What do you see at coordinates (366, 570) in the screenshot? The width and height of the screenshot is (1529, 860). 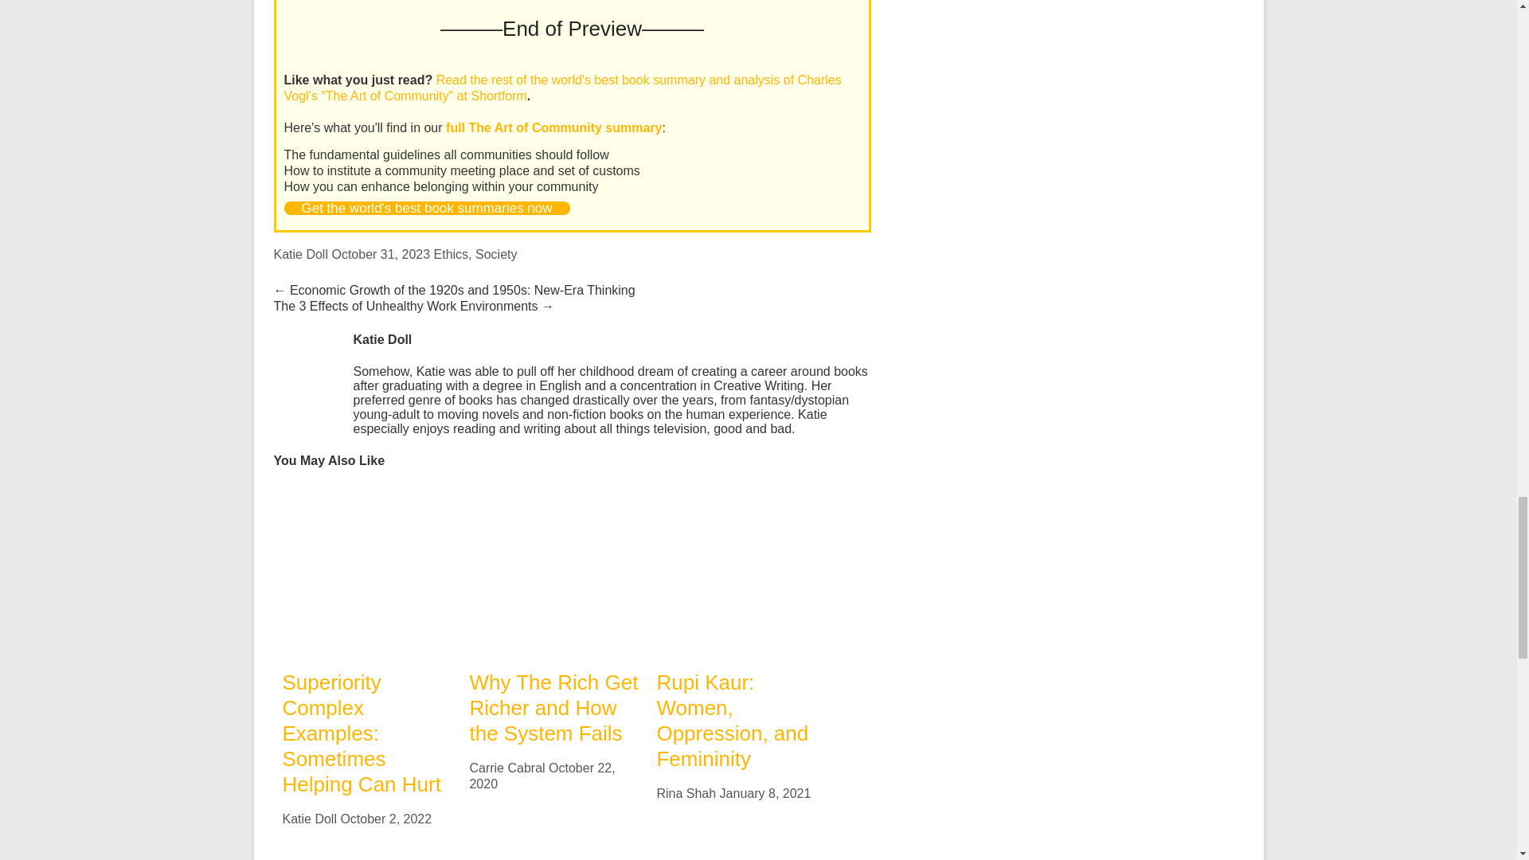 I see `Superiority Complex Examples: Sometimes Helping Can Hurt` at bounding box center [366, 570].